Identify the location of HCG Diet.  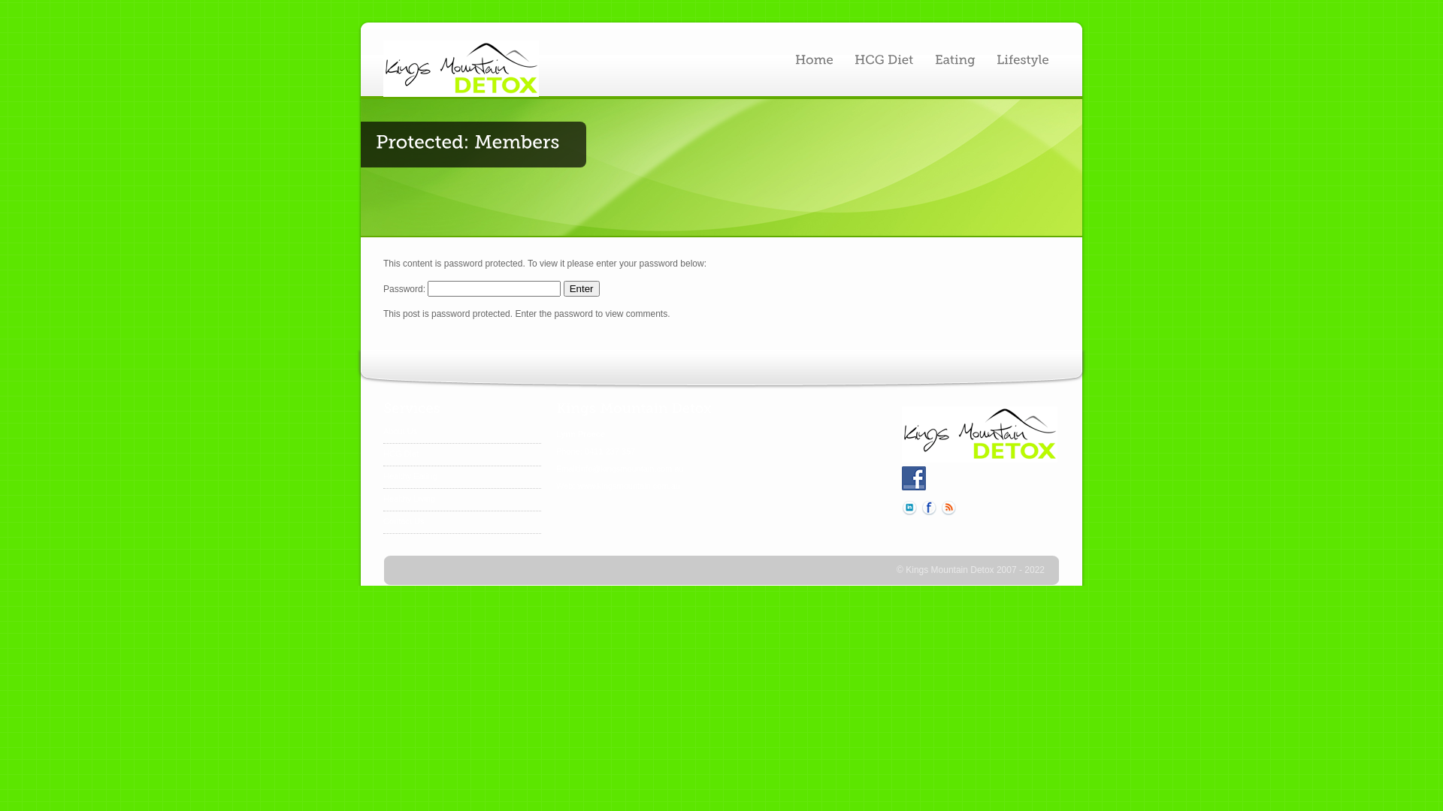
(401, 454).